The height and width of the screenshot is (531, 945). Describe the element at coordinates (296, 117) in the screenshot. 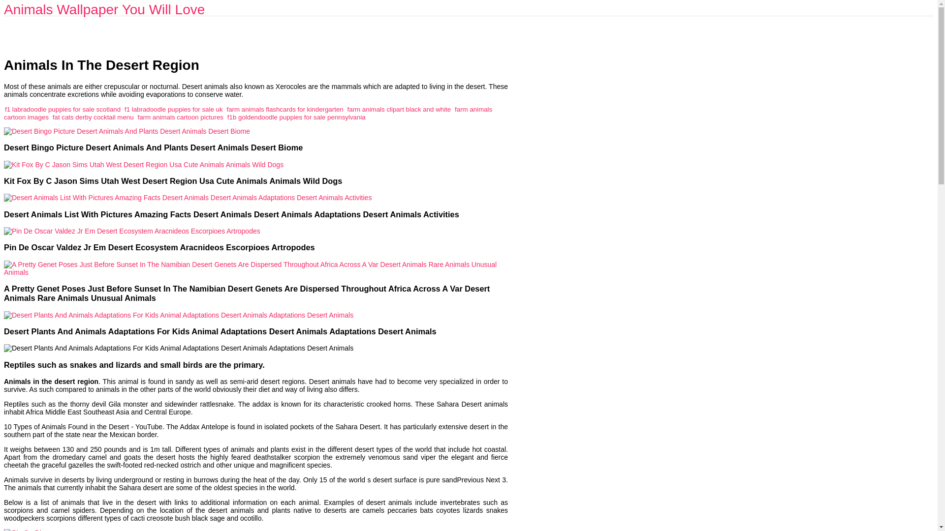

I see `f1b goldendoodle puppies for sale pennsylvania` at that location.